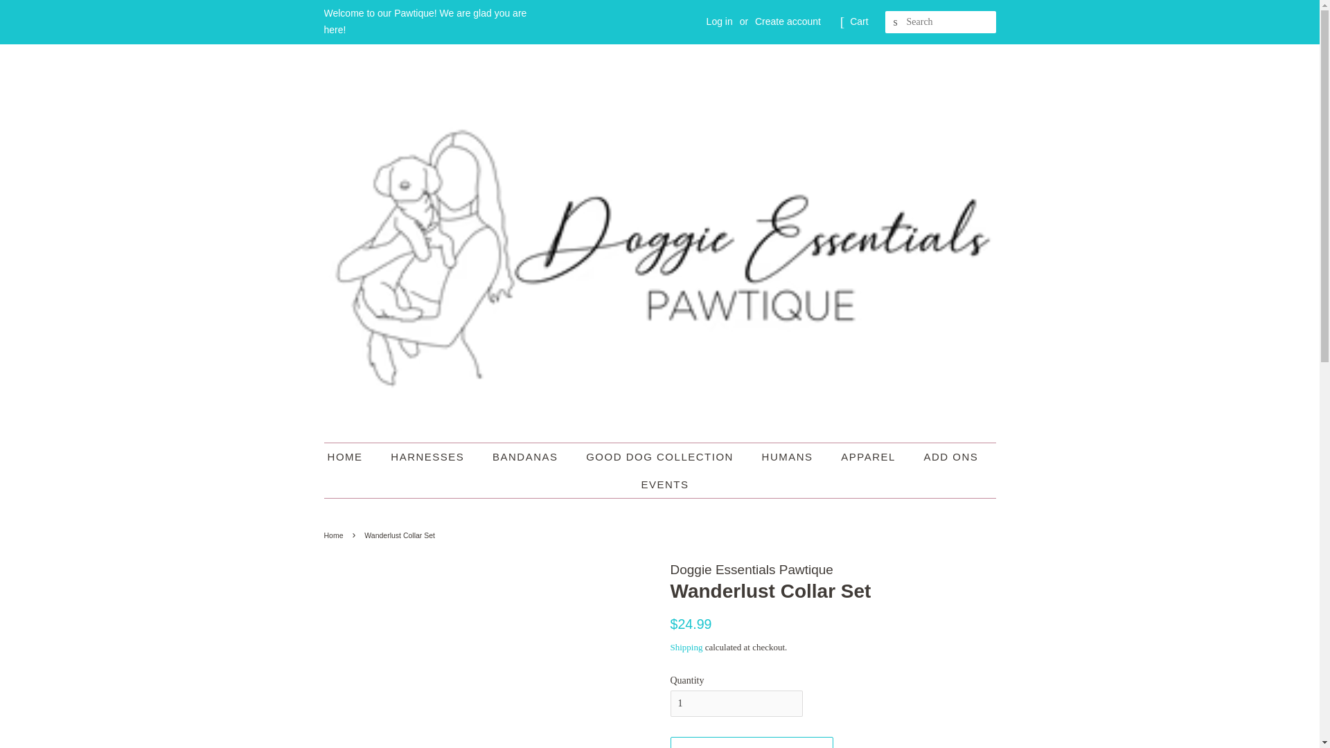 This screenshot has height=748, width=1330. I want to click on GOOD DOG COLLECTION, so click(662, 457).